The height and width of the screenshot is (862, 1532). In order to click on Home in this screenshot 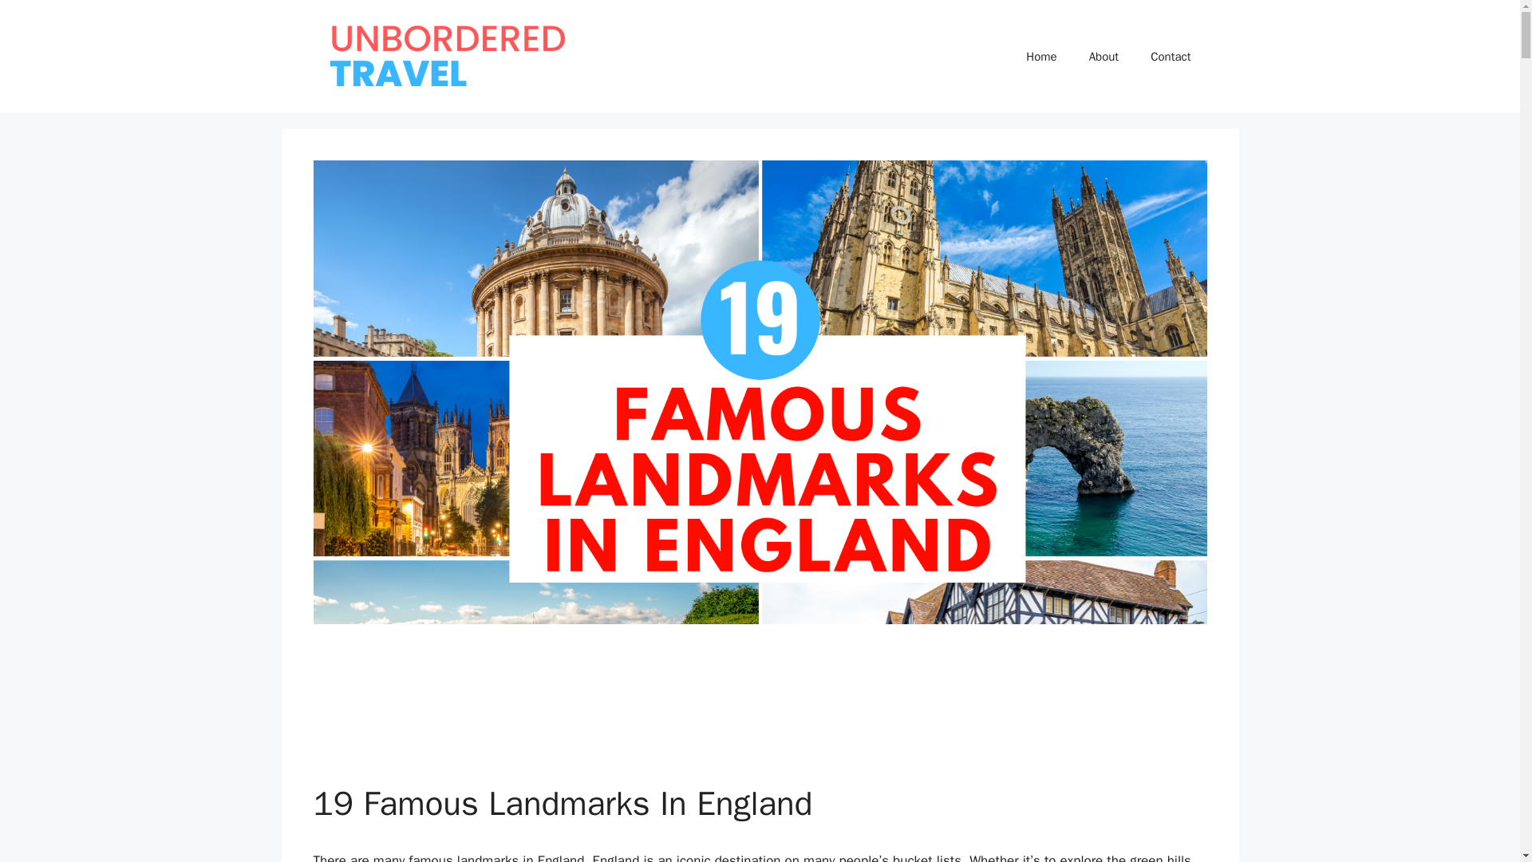, I will do `click(1040, 56)`.